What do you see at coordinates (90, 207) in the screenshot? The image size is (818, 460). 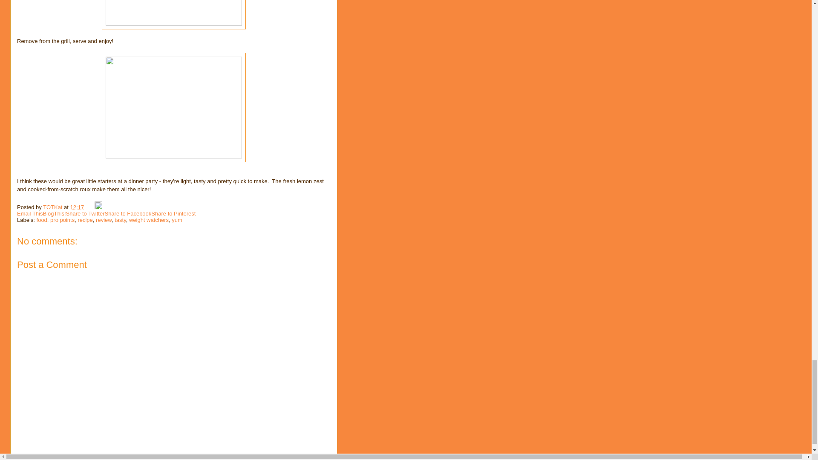 I see `Email Post` at bounding box center [90, 207].